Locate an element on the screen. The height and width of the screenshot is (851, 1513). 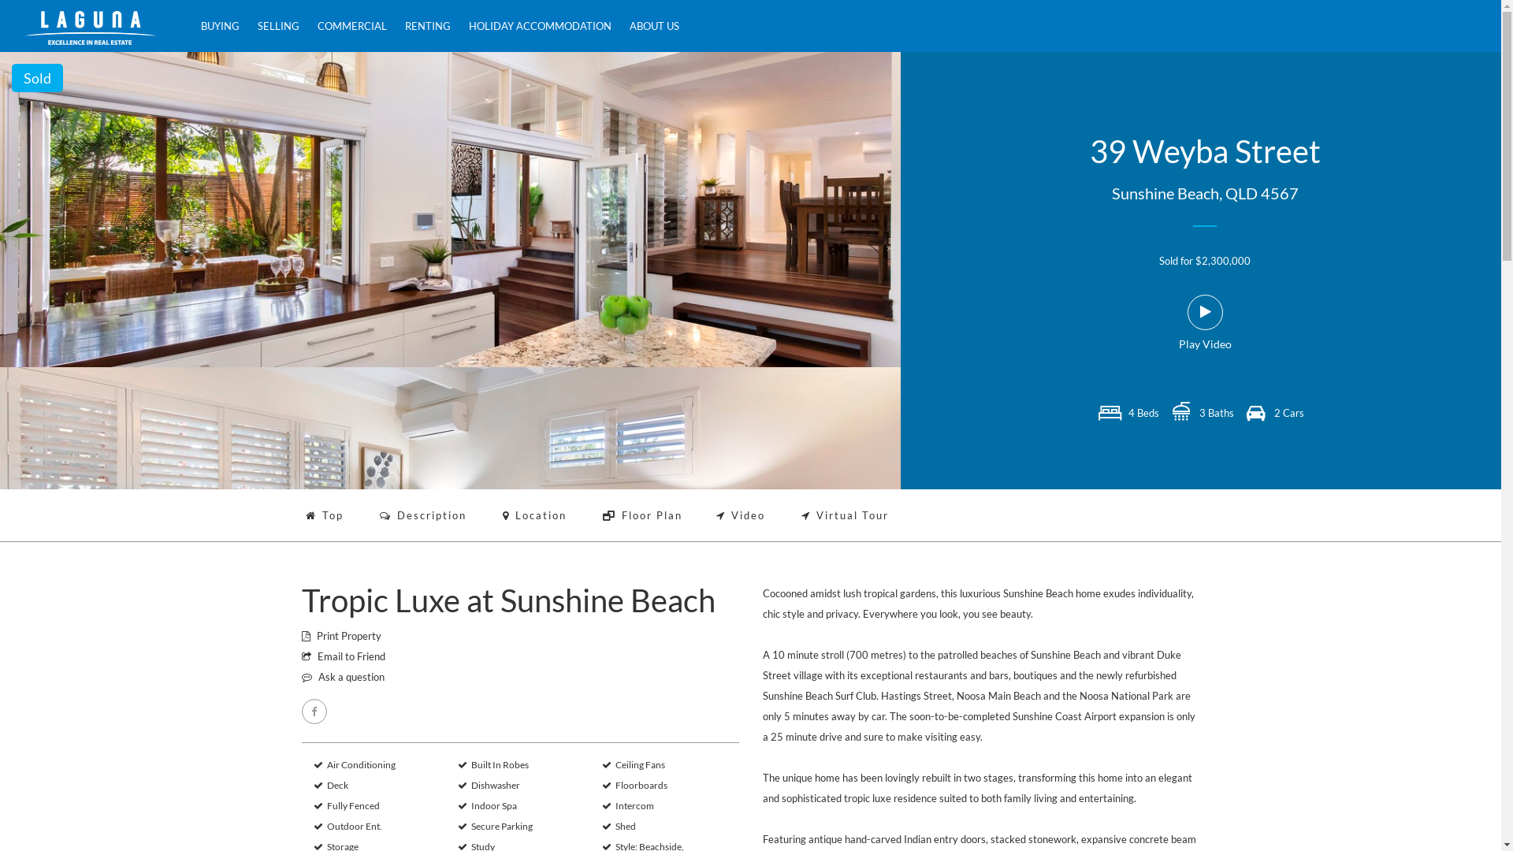
Floor Plan is located at coordinates (641, 515).